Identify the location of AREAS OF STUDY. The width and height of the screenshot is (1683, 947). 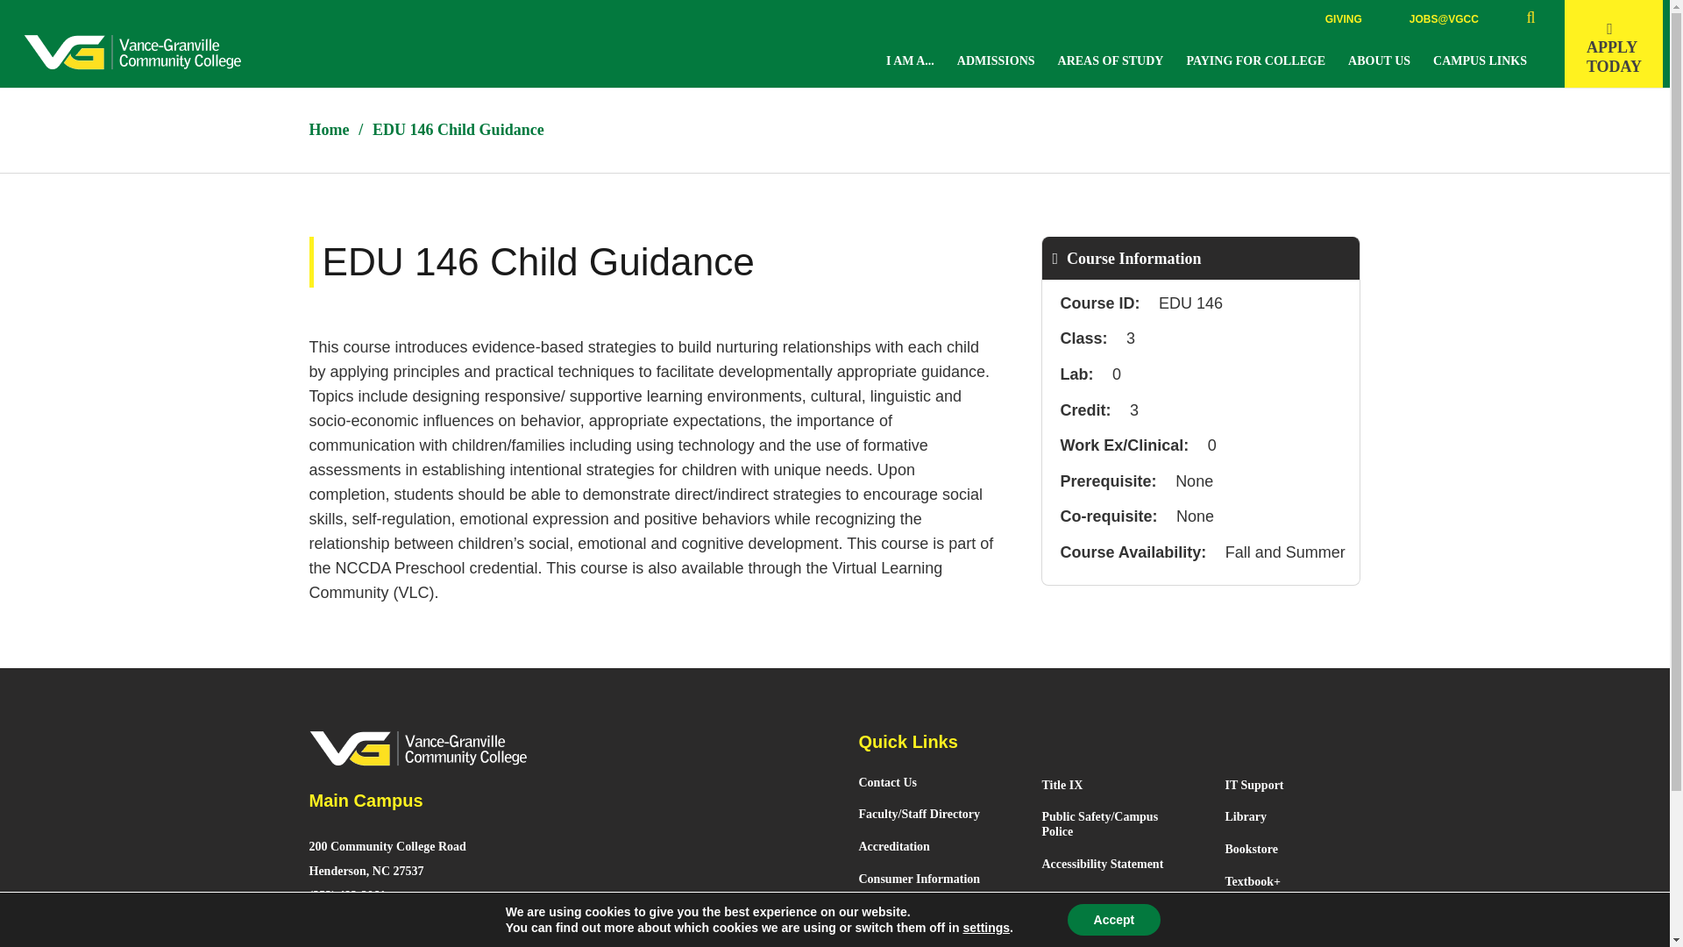
(913, 61).